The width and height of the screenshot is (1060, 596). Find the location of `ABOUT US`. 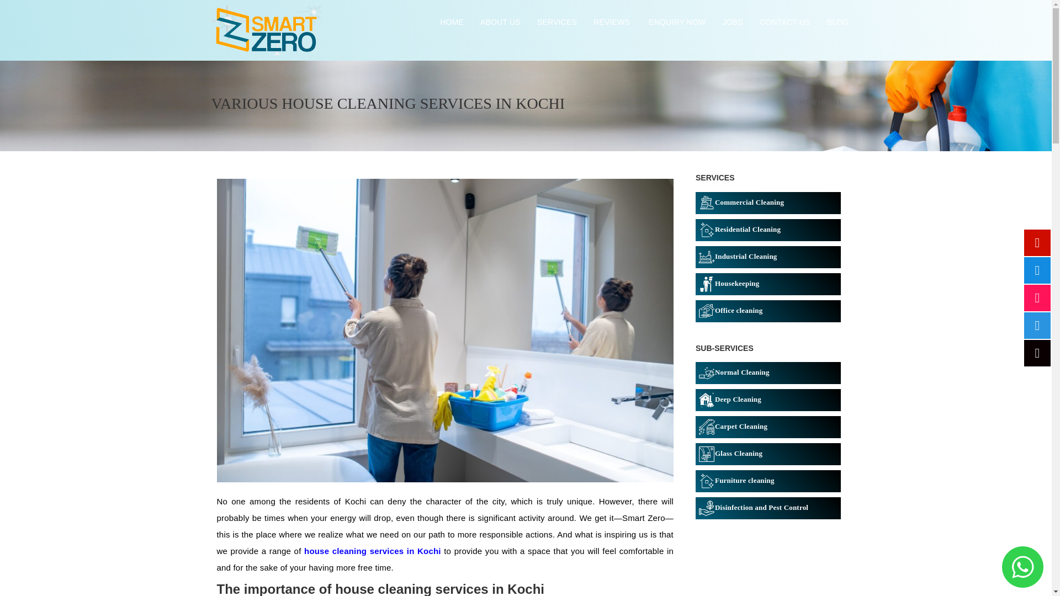

ABOUT US is located at coordinates (500, 22).